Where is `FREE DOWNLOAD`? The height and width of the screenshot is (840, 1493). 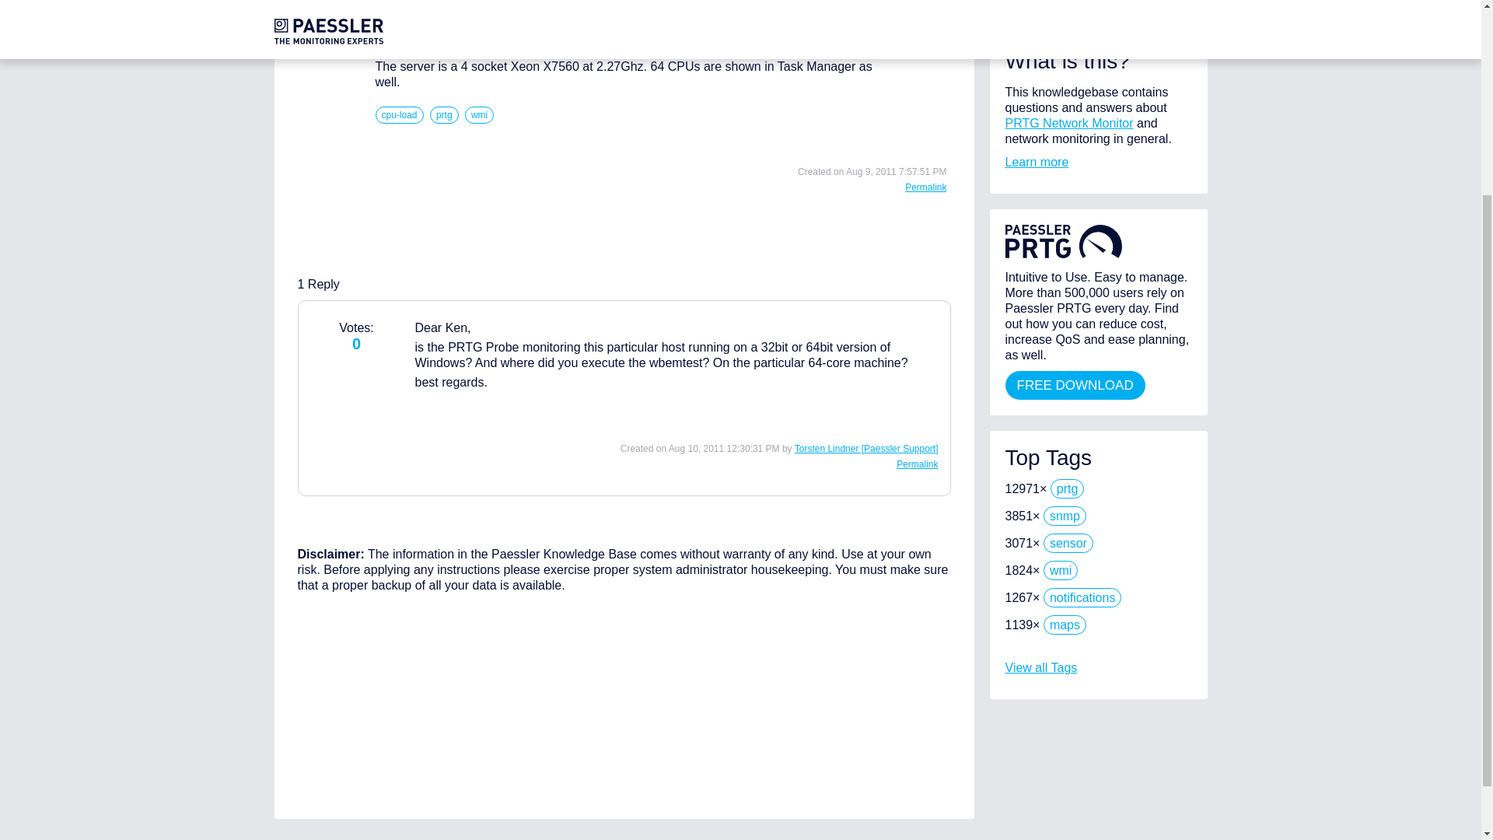 FREE DOWNLOAD is located at coordinates (1075, 386).